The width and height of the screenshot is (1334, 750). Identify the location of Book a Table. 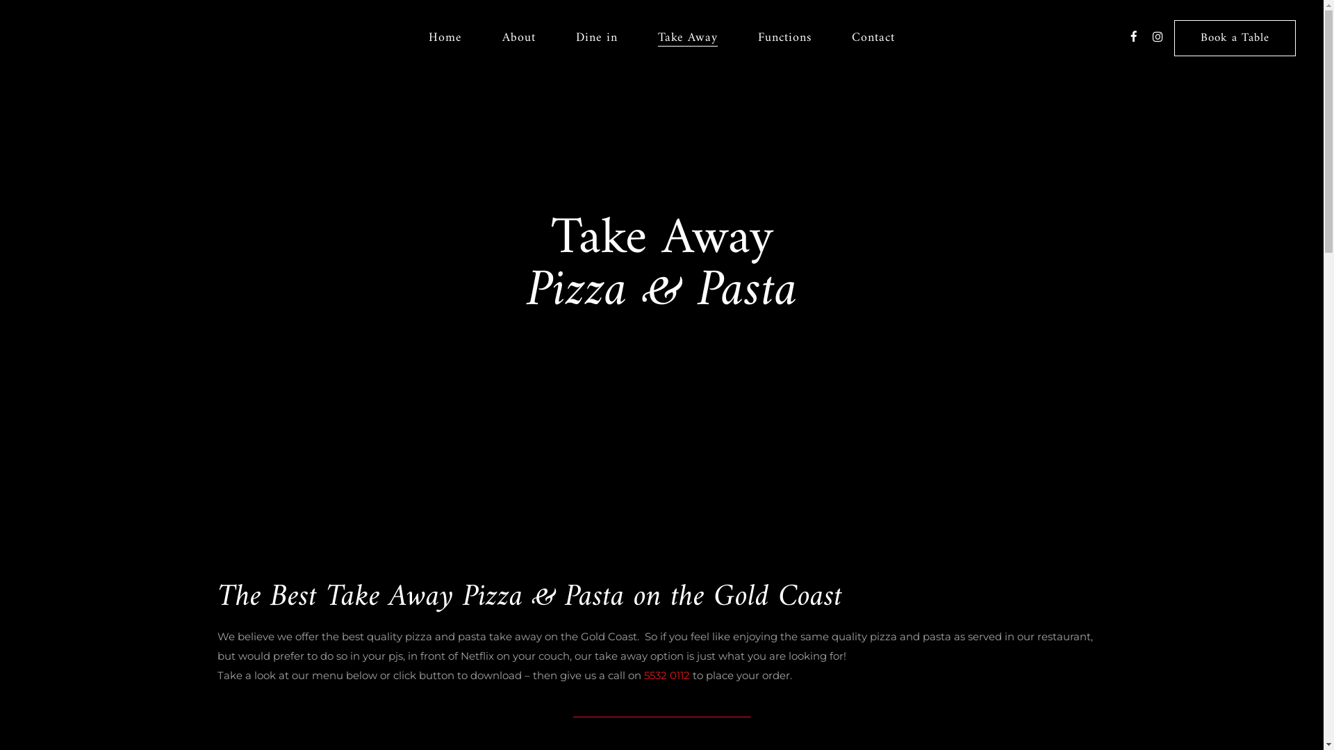
(1235, 38).